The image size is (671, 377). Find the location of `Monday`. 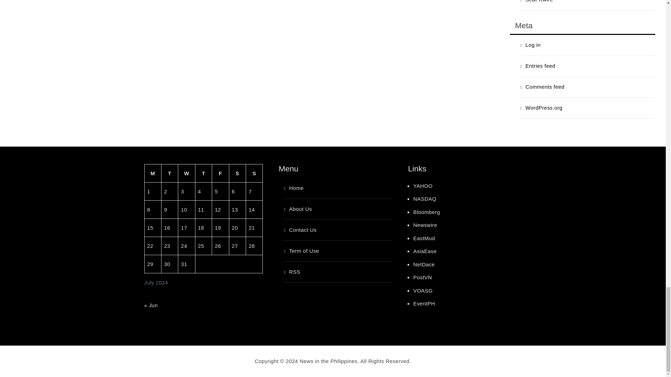

Monday is located at coordinates (152, 173).